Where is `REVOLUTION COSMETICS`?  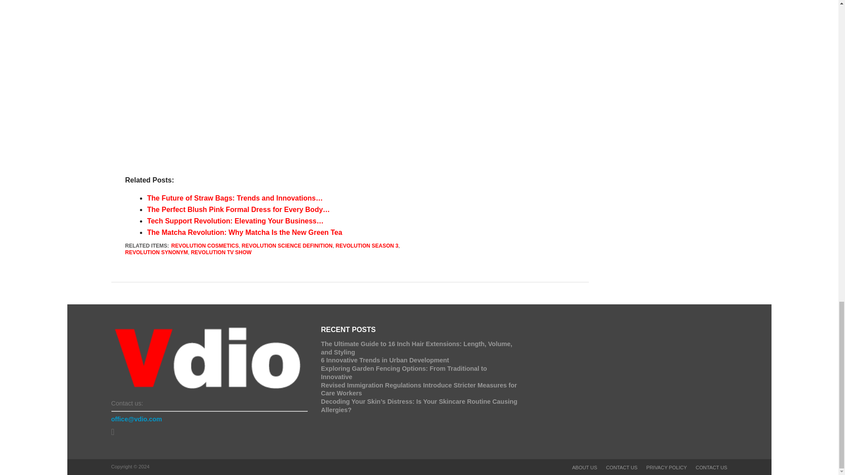 REVOLUTION COSMETICS is located at coordinates (205, 245).